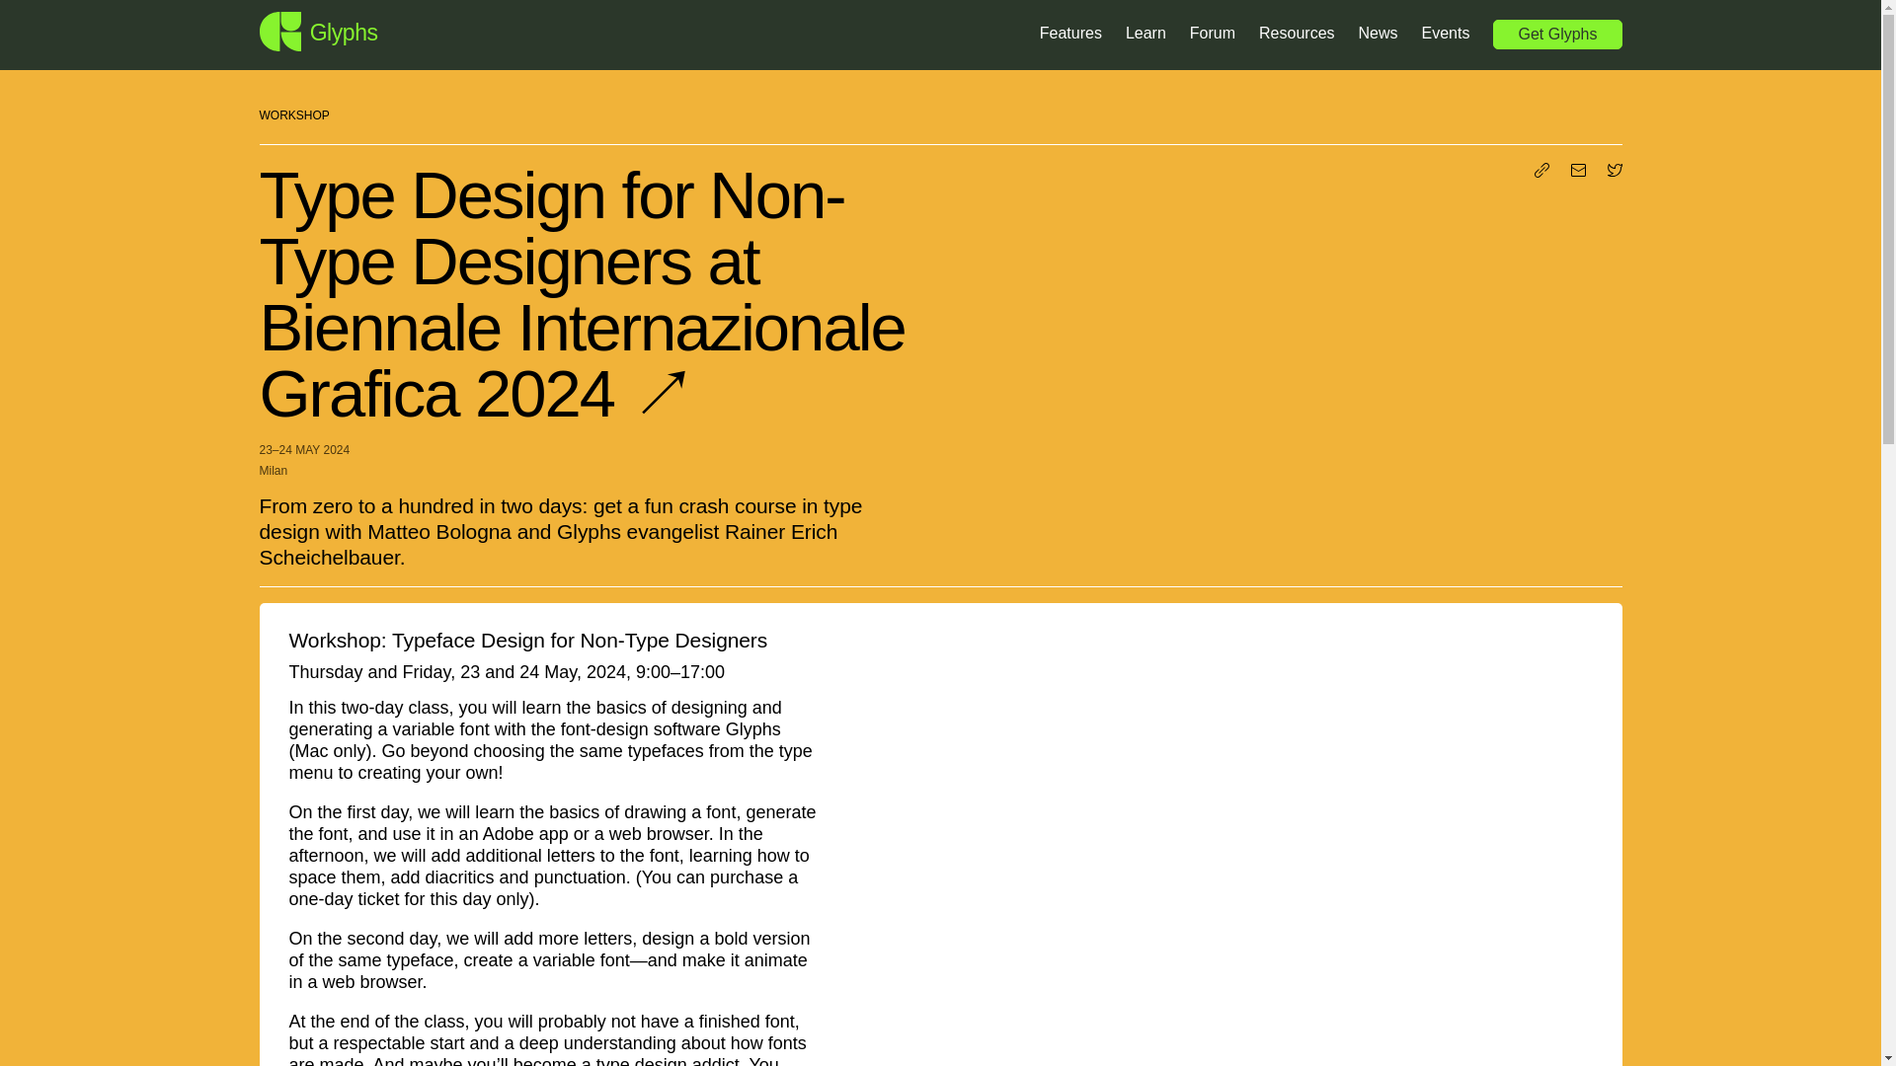 The image size is (1896, 1066). I want to click on Glyphs, so click(318, 31).